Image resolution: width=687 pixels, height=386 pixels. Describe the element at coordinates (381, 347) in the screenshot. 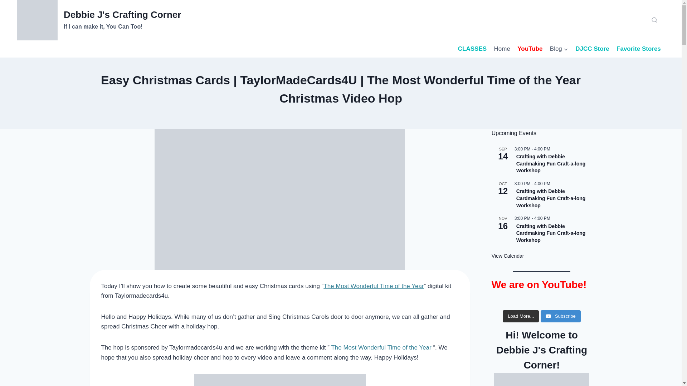

I see `The Most Wonderful Time of the Year` at that location.